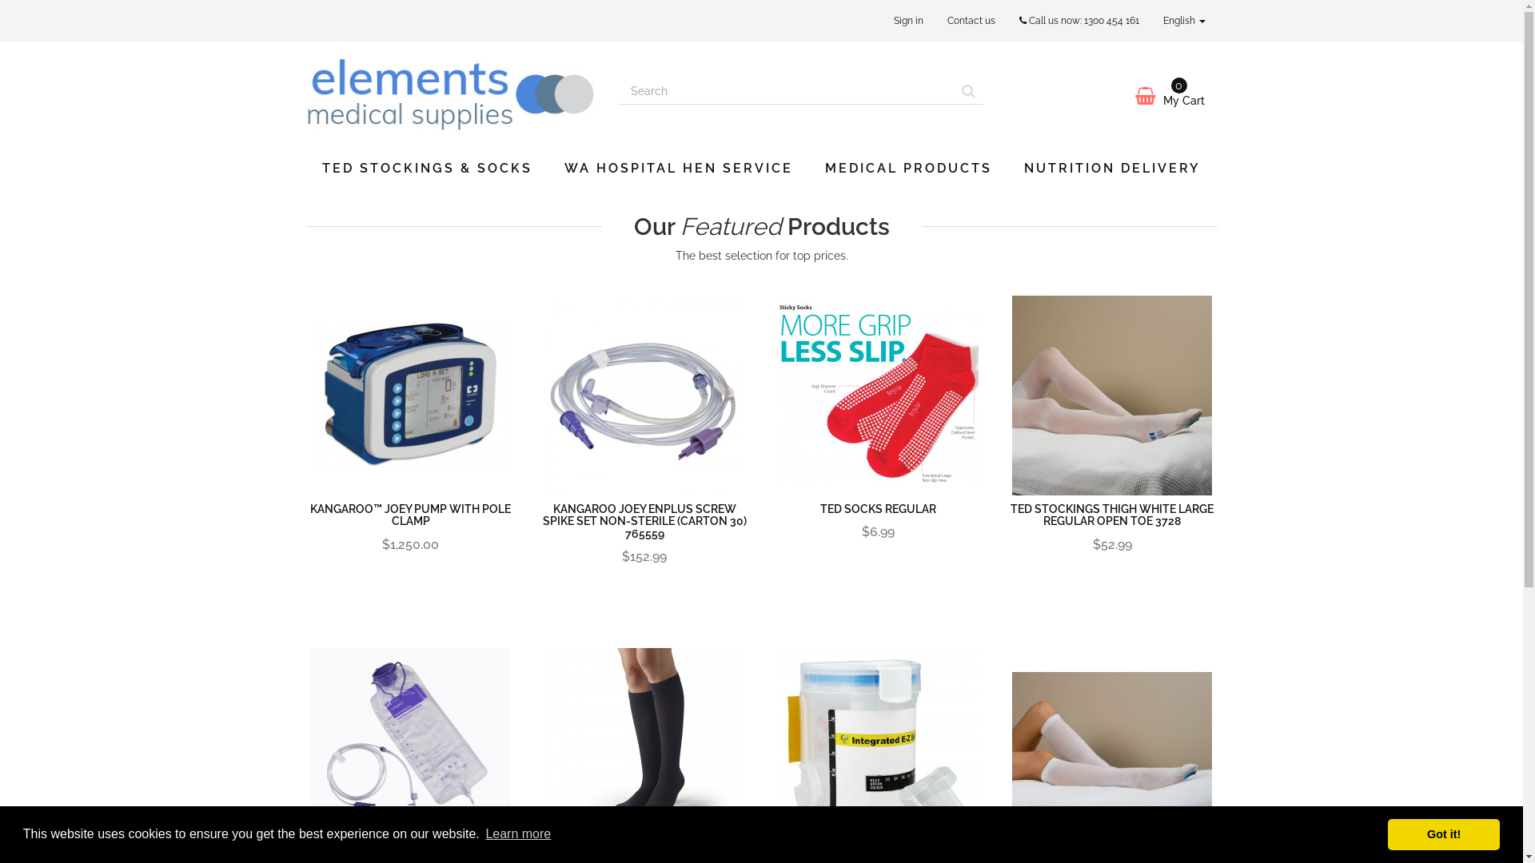 This screenshot has height=863, width=1535. What do you see at coordinates (879, 396) in the screenshot?
I see `Ted Sock Reg` at bounding box center [879, 396].